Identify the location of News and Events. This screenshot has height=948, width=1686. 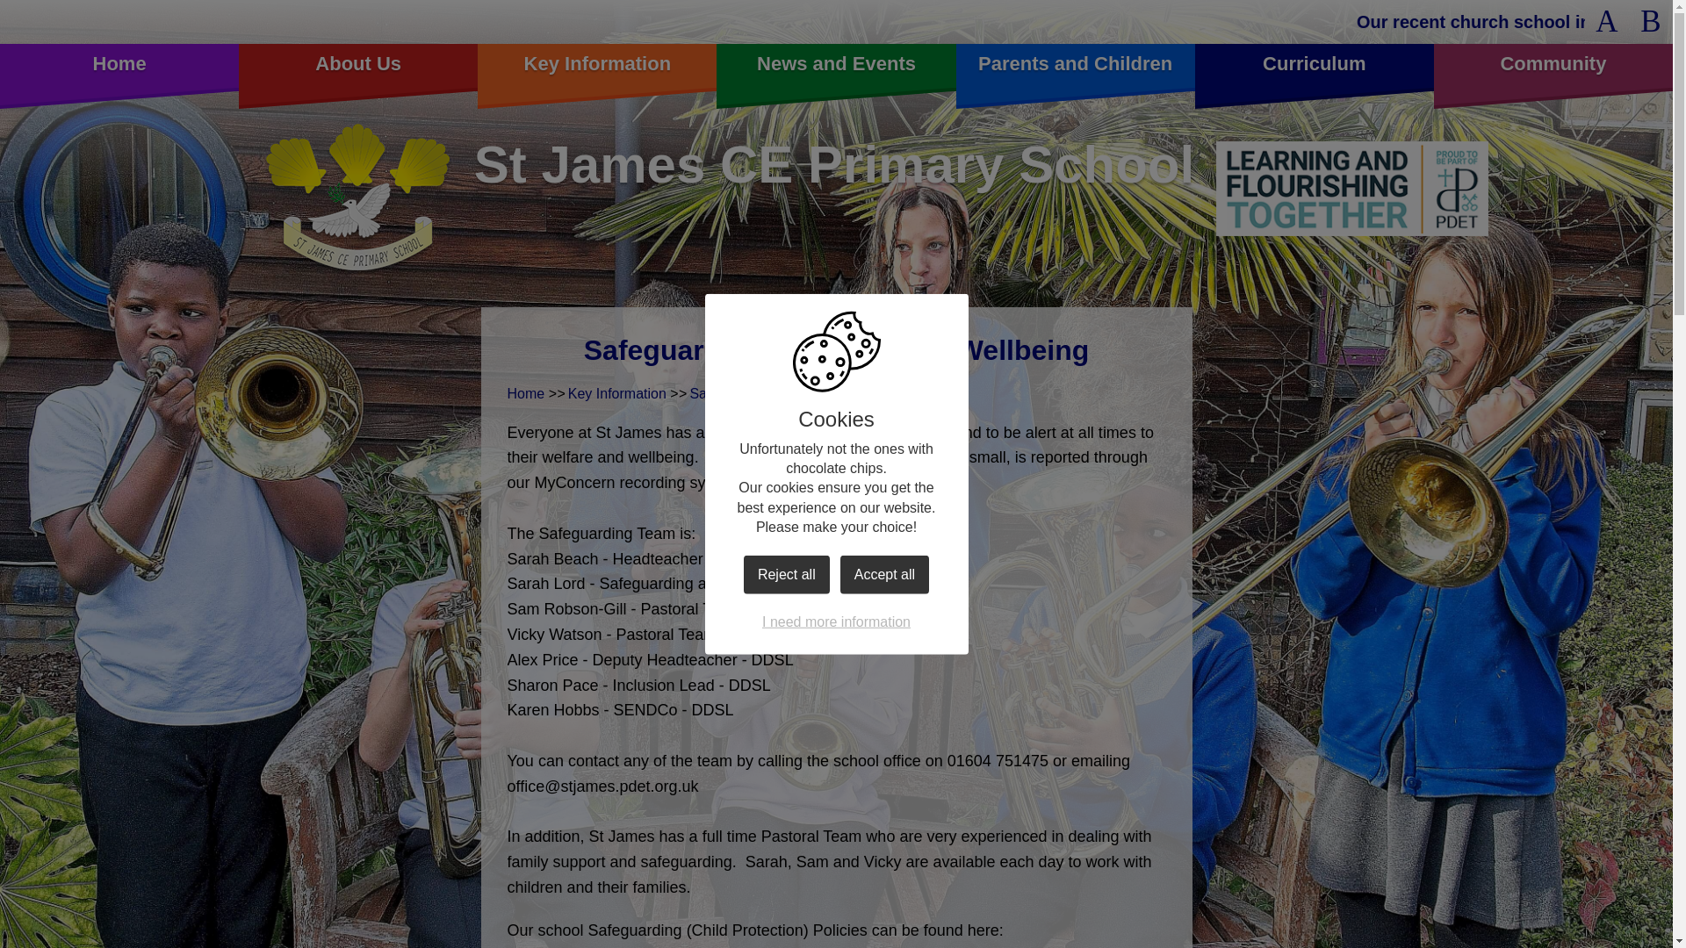
(836, 65).